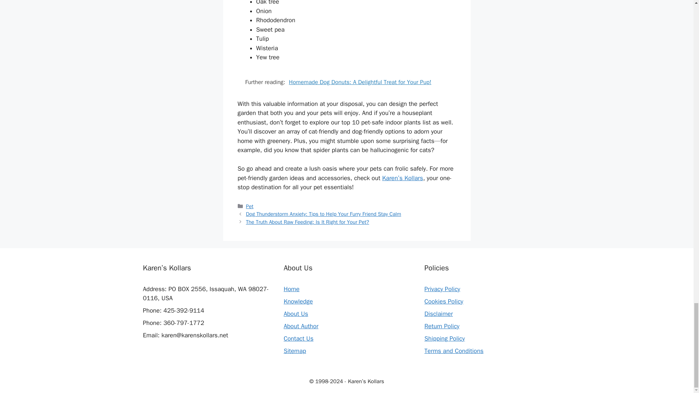  What do you see at coordinates (442, 326) in the screenshot?
I see `Return Policy` at bounding box center [442, 326].